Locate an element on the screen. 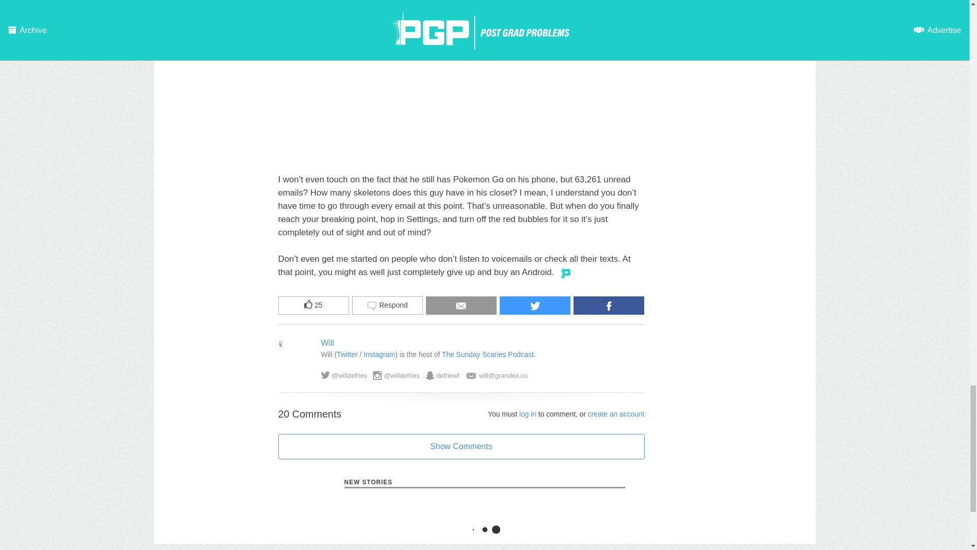  NEW STORIES is located at coordinates (484, 483).